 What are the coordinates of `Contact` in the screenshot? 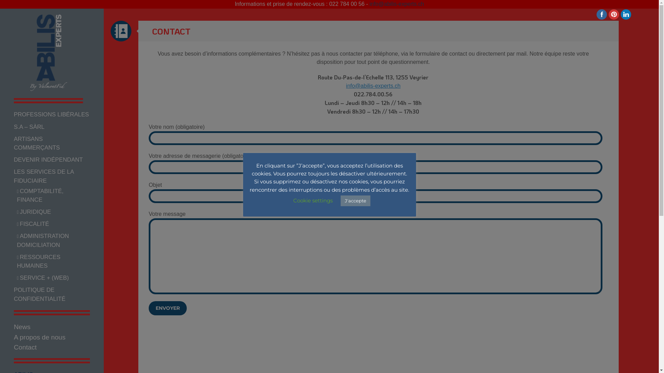 It's located at (25, 347).